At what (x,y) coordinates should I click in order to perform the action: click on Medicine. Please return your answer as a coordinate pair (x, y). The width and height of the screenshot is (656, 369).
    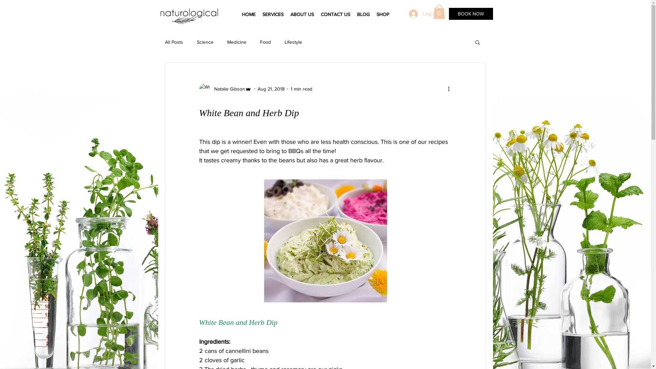
    Looking at the image, I should click on (236, 42).